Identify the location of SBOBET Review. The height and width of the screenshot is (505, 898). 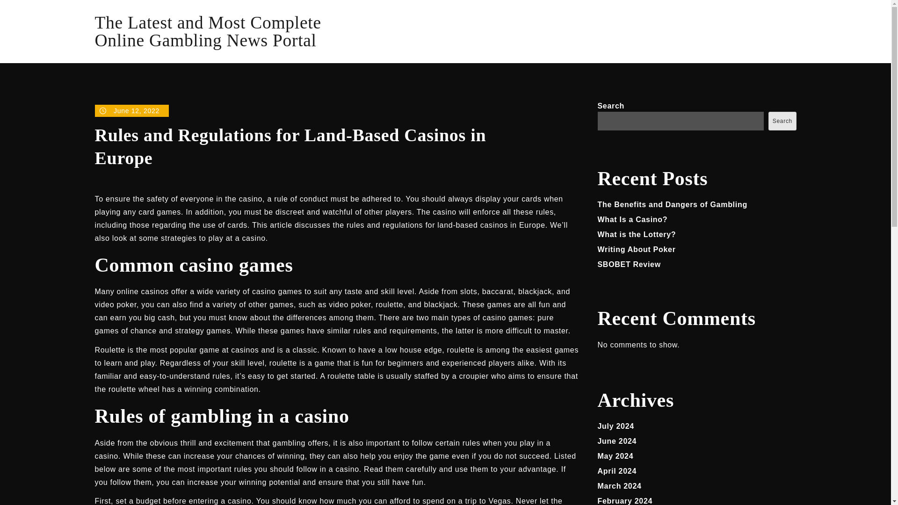
(630, 264).